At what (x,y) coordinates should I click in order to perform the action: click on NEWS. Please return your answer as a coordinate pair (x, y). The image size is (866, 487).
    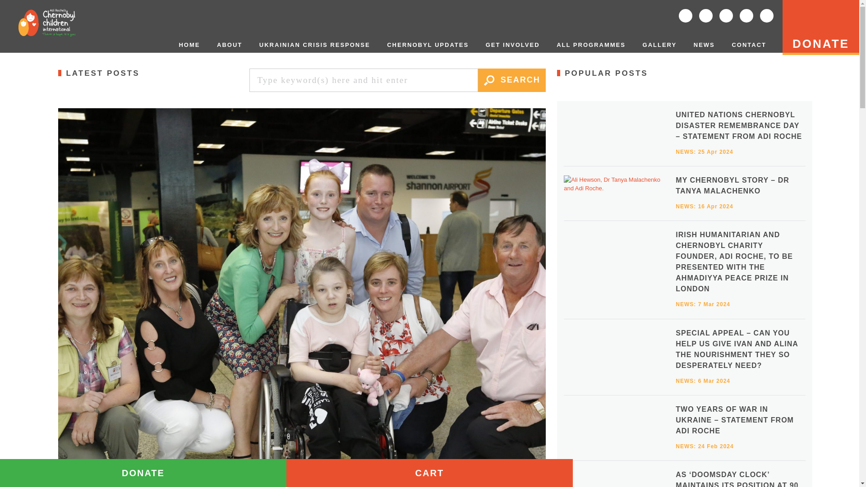
    Looking at the image, I should click on (705, 45).